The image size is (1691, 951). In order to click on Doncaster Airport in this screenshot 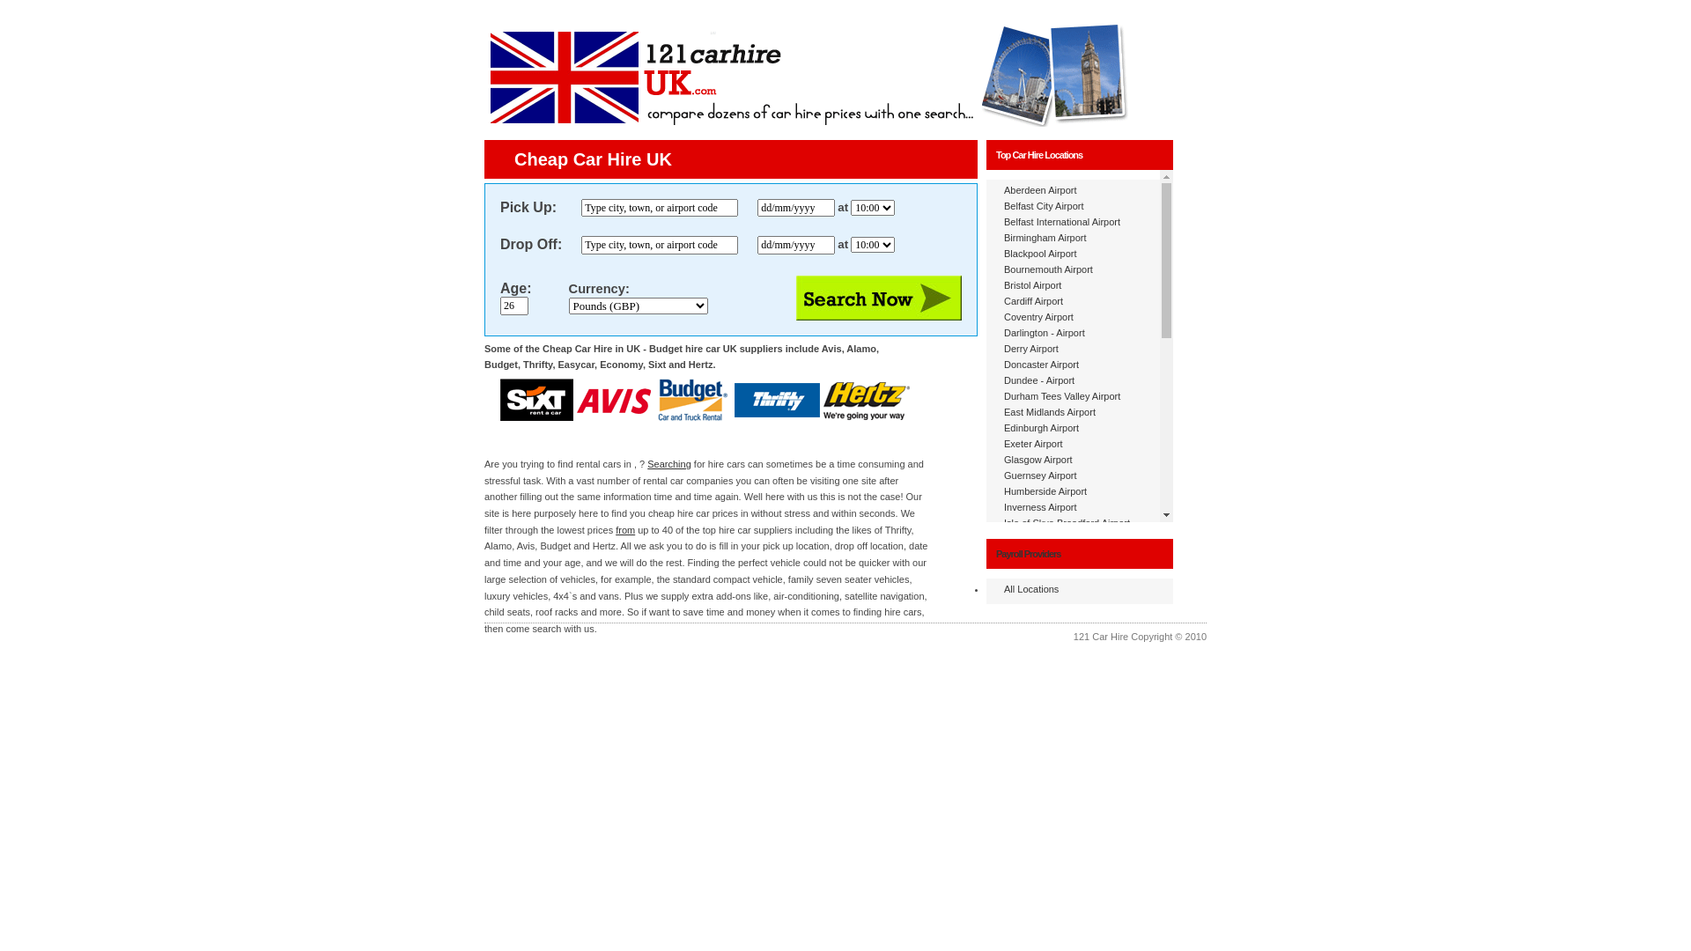, I will do `click(1041, 365)`.